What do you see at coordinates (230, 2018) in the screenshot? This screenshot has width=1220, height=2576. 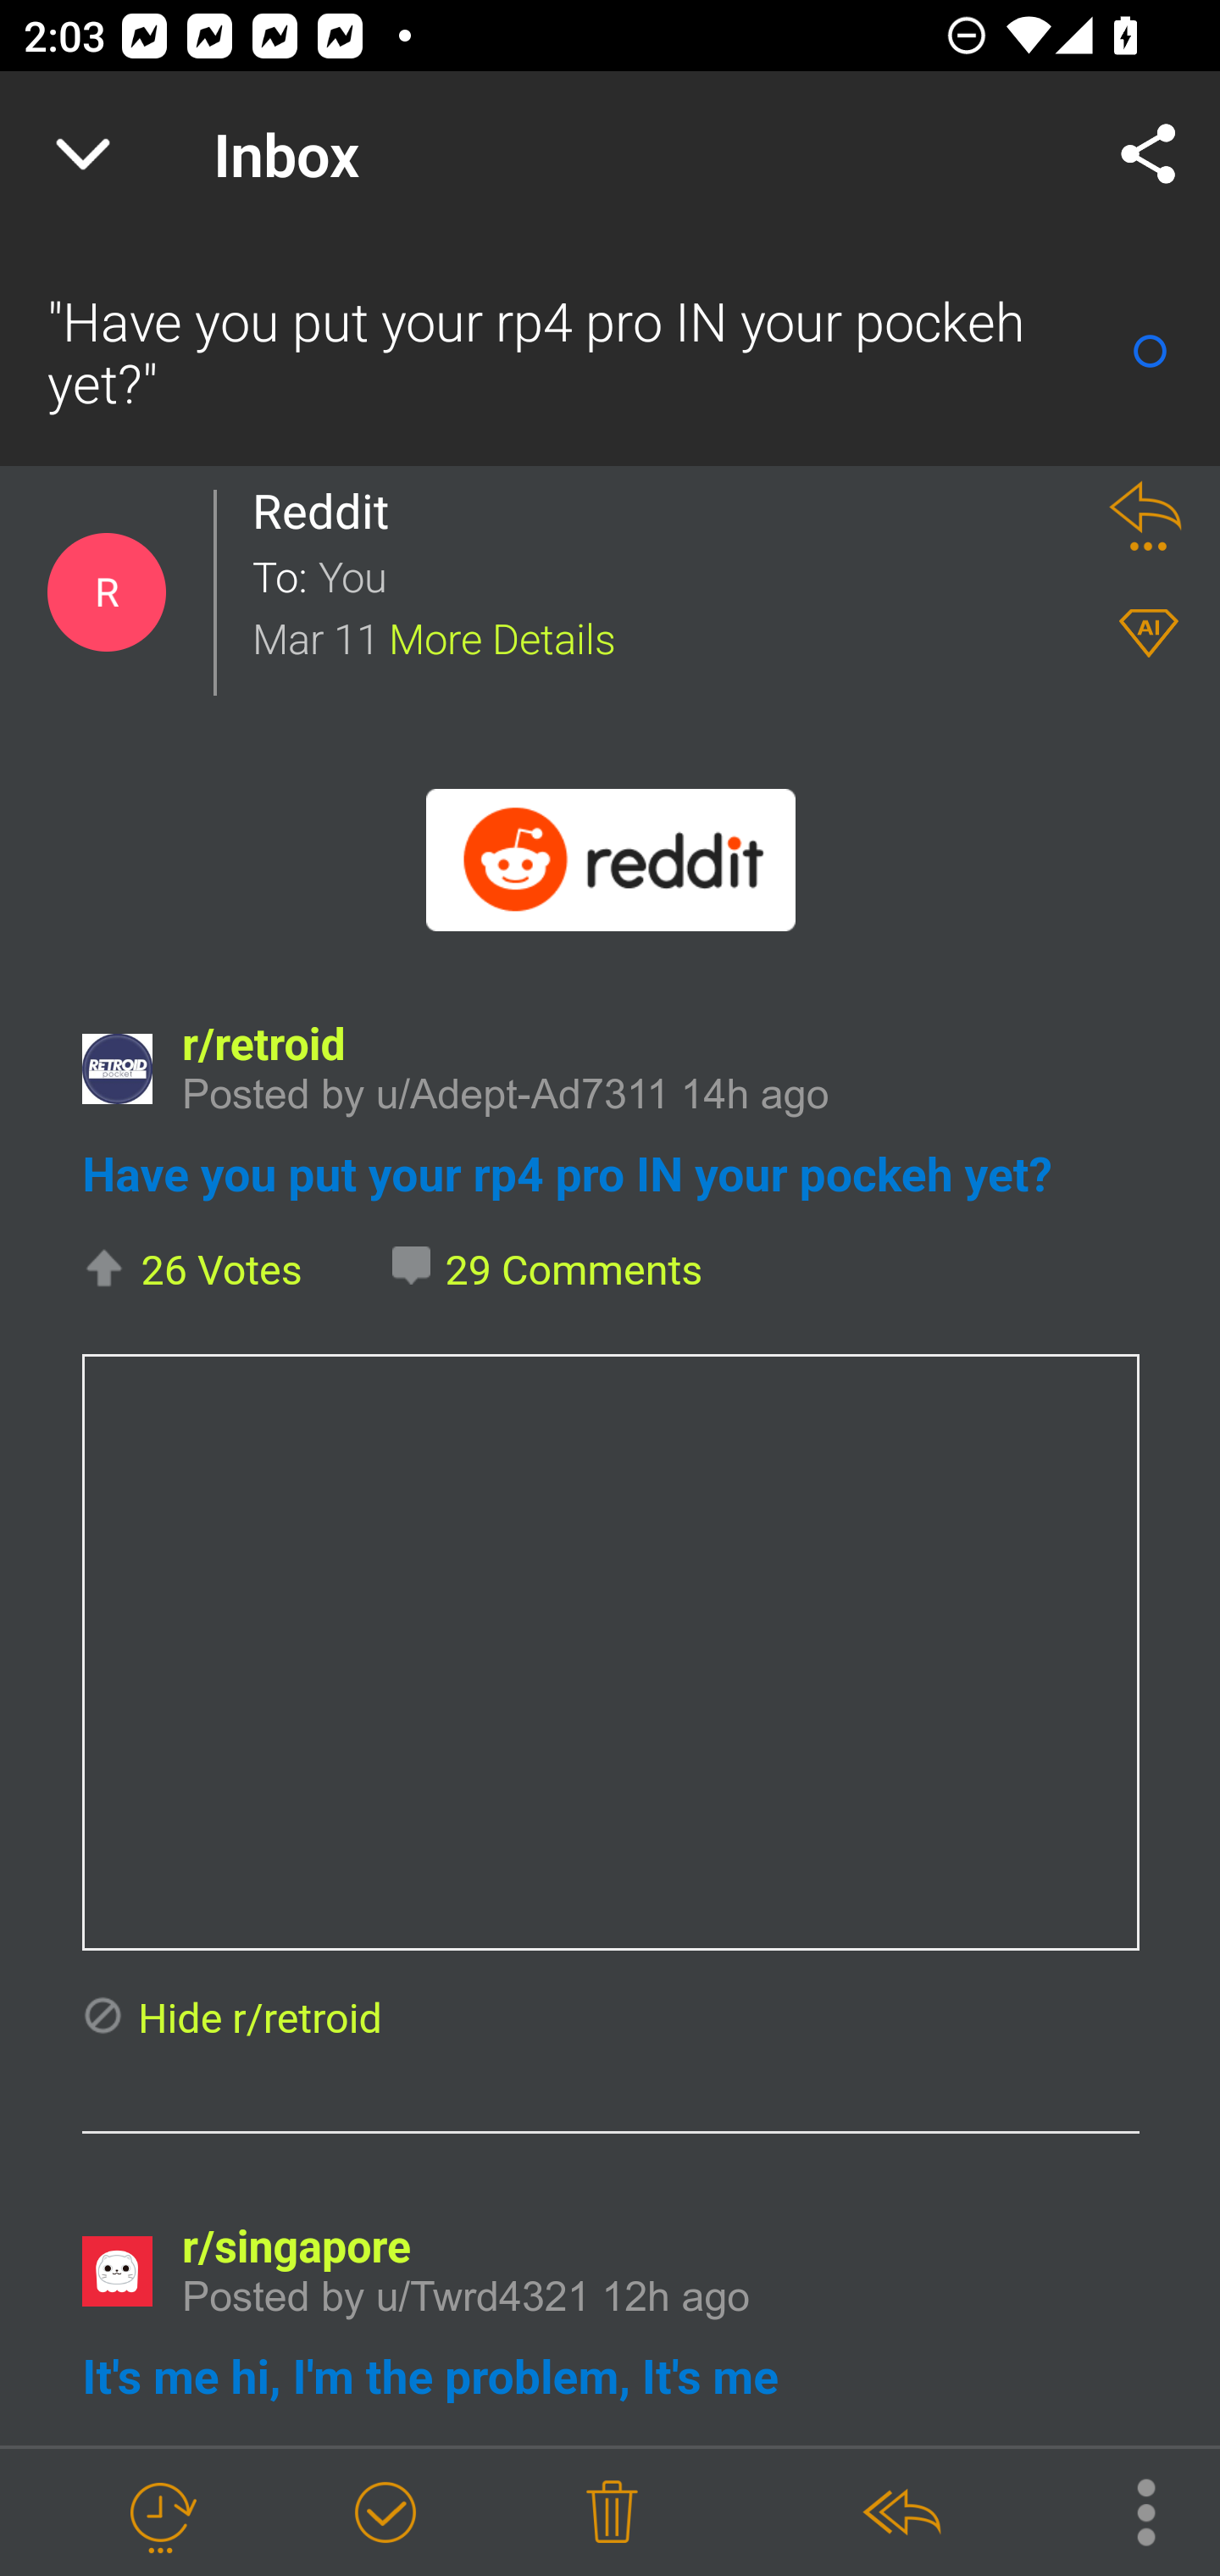 I see `Hide r/retroid` at bounding box center [230, 2018].